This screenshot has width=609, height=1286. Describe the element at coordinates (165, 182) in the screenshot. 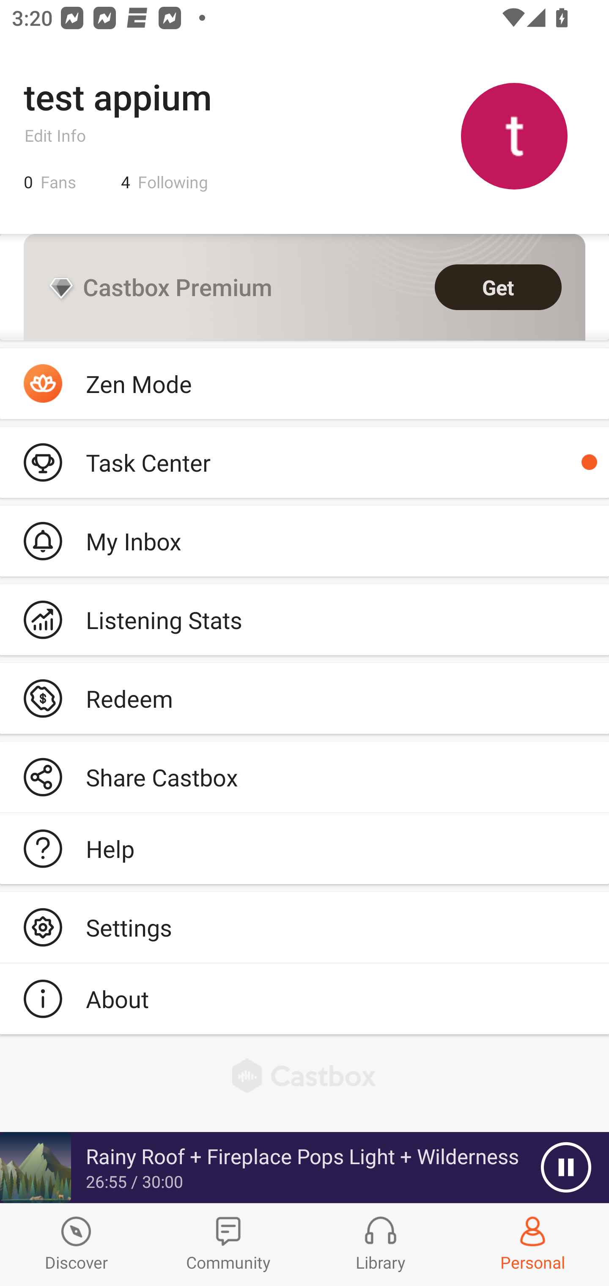

I see `4 Following` at that location.